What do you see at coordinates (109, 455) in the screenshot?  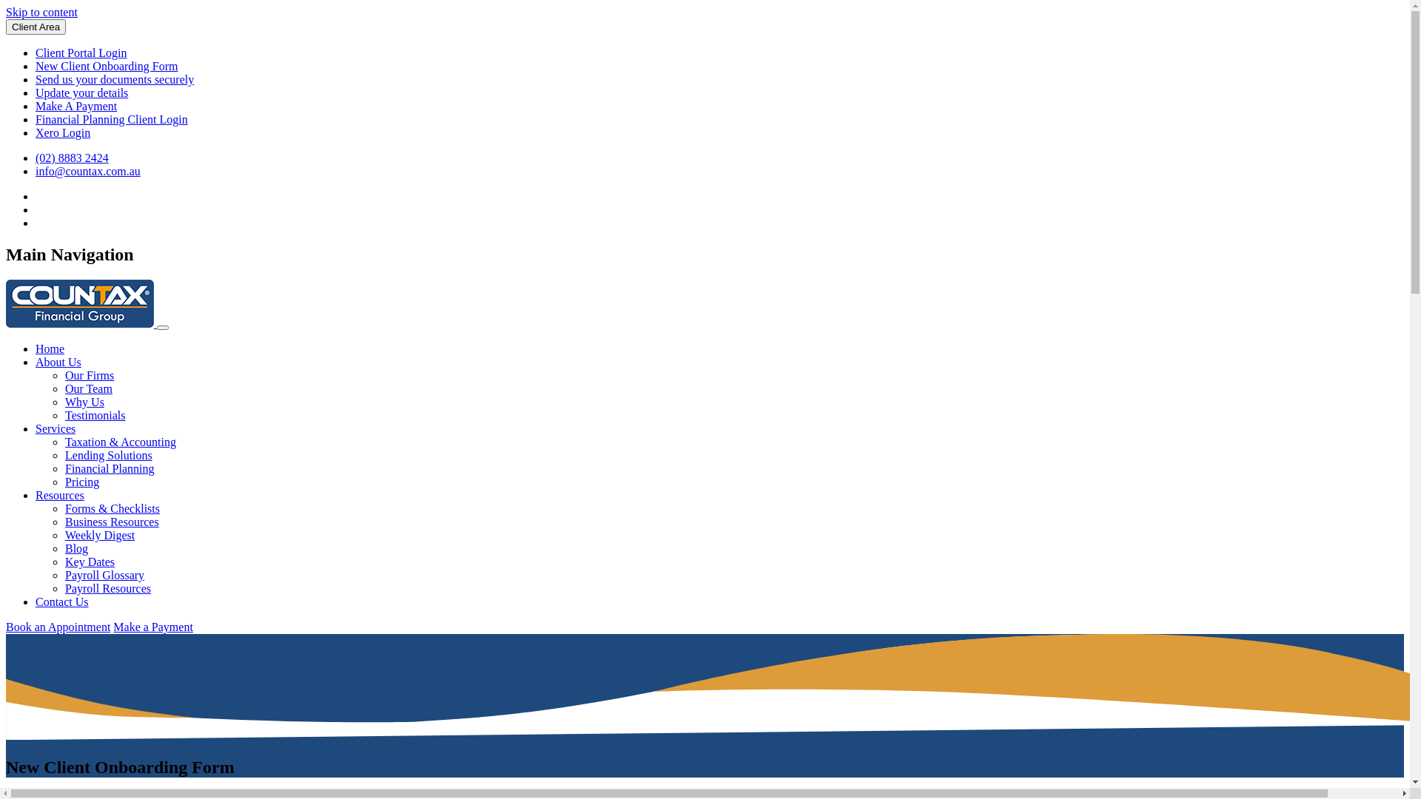 I see `Lending Solutions` at bounding box center [109, 455].